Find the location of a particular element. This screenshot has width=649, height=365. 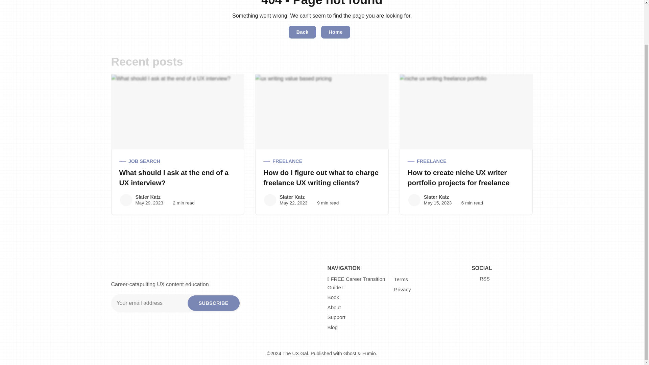

Slater Katz is located at coordinates (292, 197).